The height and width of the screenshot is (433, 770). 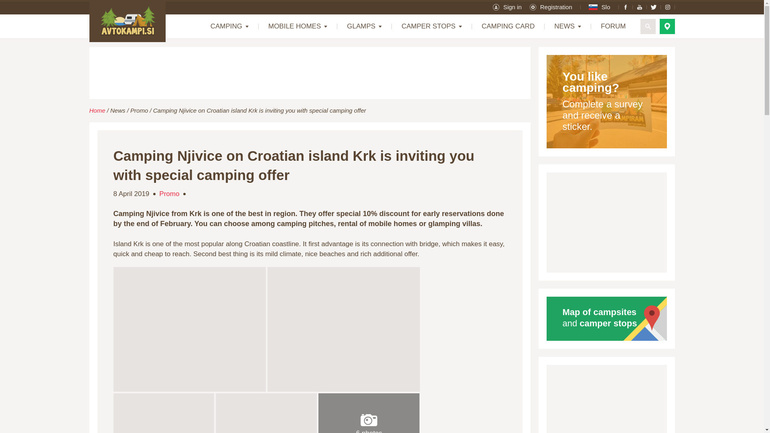 I want to click on Instagram, so click(x=667, y=7).